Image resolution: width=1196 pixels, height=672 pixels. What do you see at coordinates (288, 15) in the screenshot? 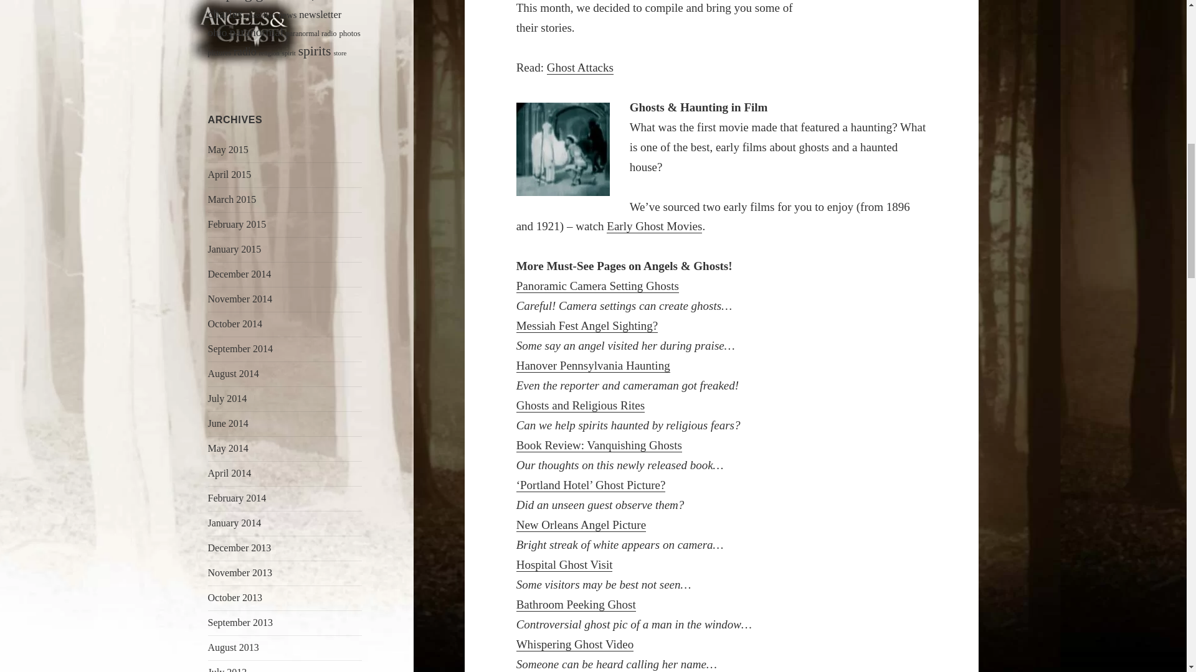
I see `news` at bounding box center [288, 15].